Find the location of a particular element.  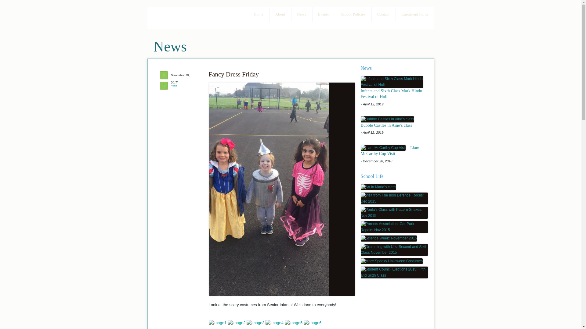

Liam McCarthy Cup Visit is located at coordinates (390, 151).